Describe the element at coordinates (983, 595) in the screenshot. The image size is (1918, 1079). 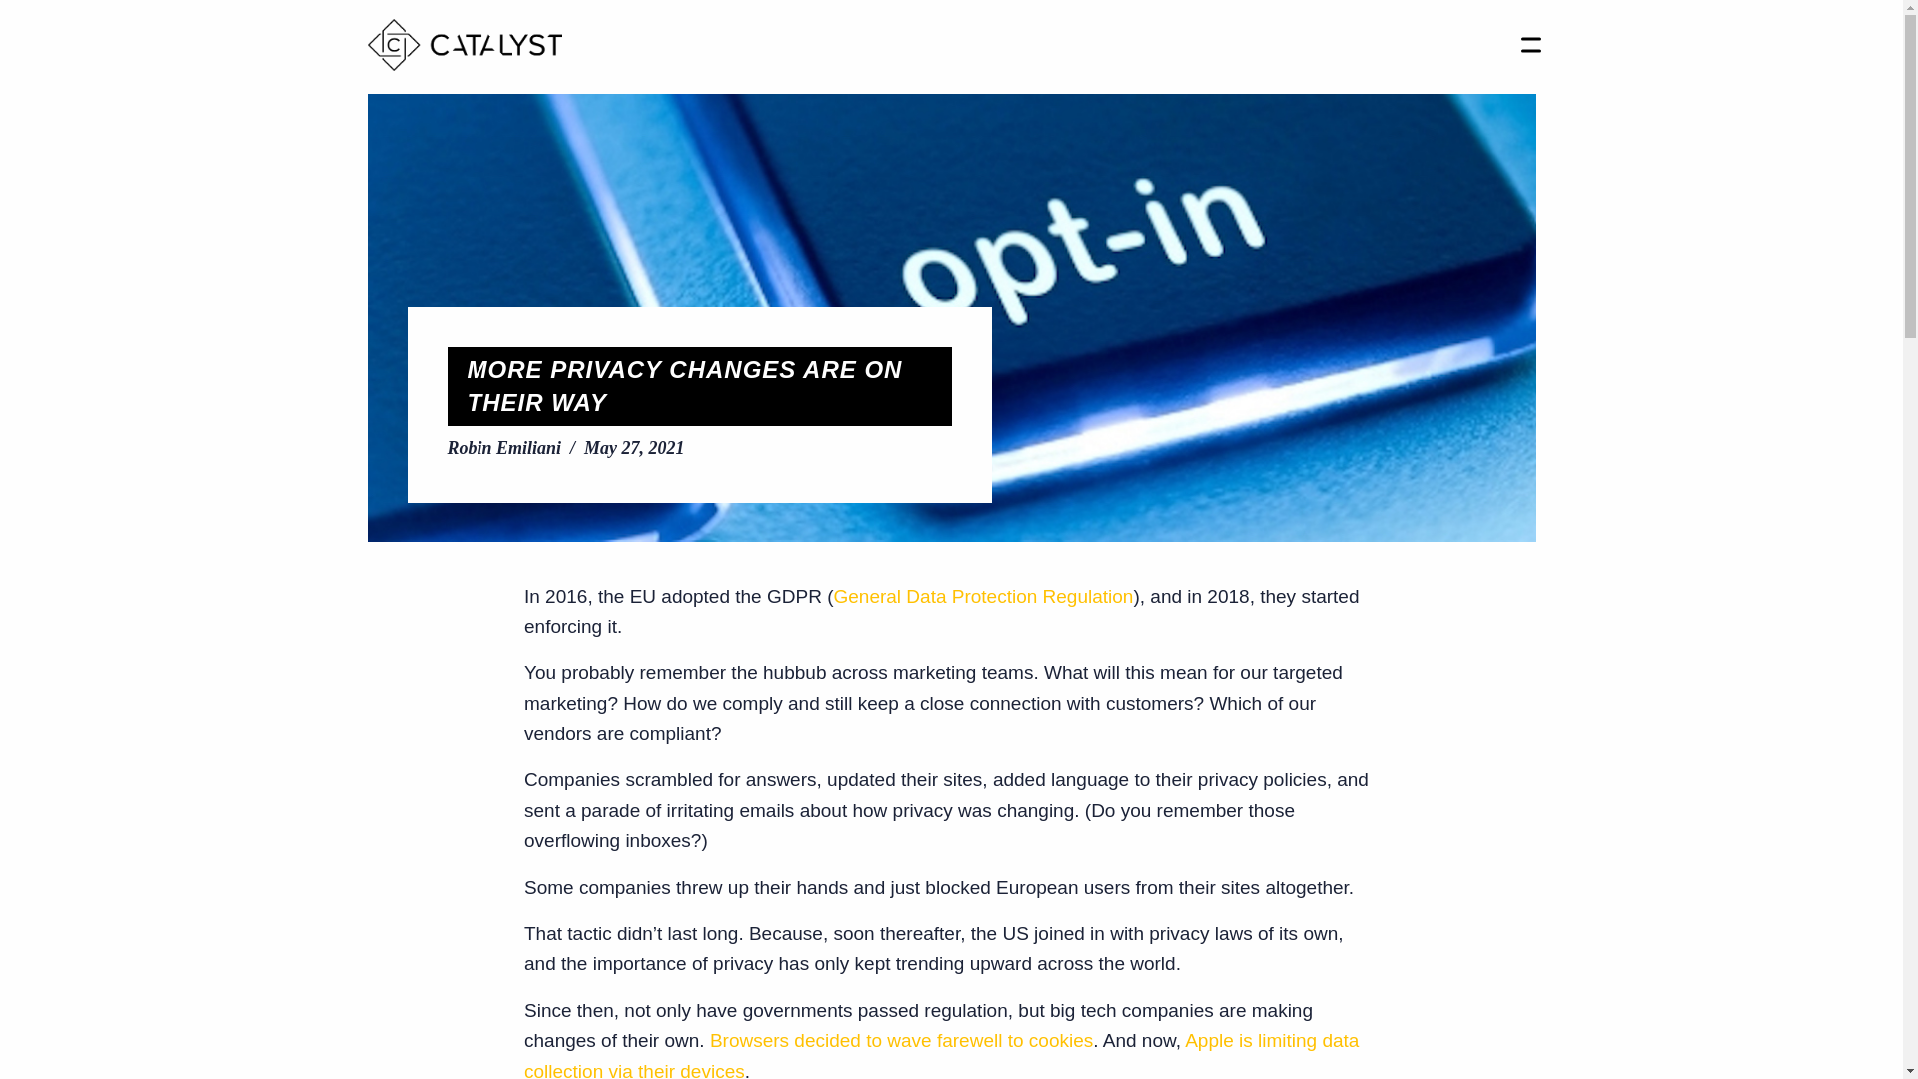
I see `General Data Protection Regulation` at that location.